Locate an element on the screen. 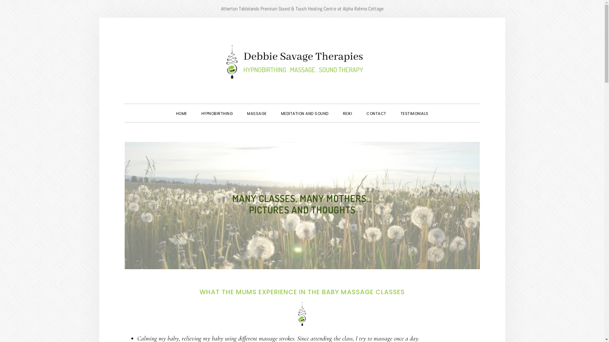  Skip to primary navigation is located at coordinates (124, 18).